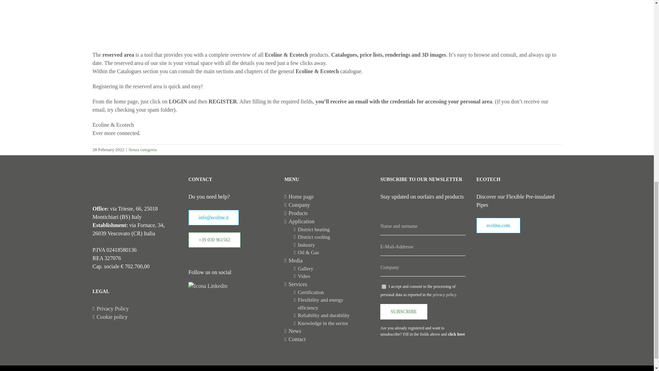  What do you see at coordinates (208, 286) in the screenshot?
I see `Icona Linkedin` at bounding box center [208, 286].